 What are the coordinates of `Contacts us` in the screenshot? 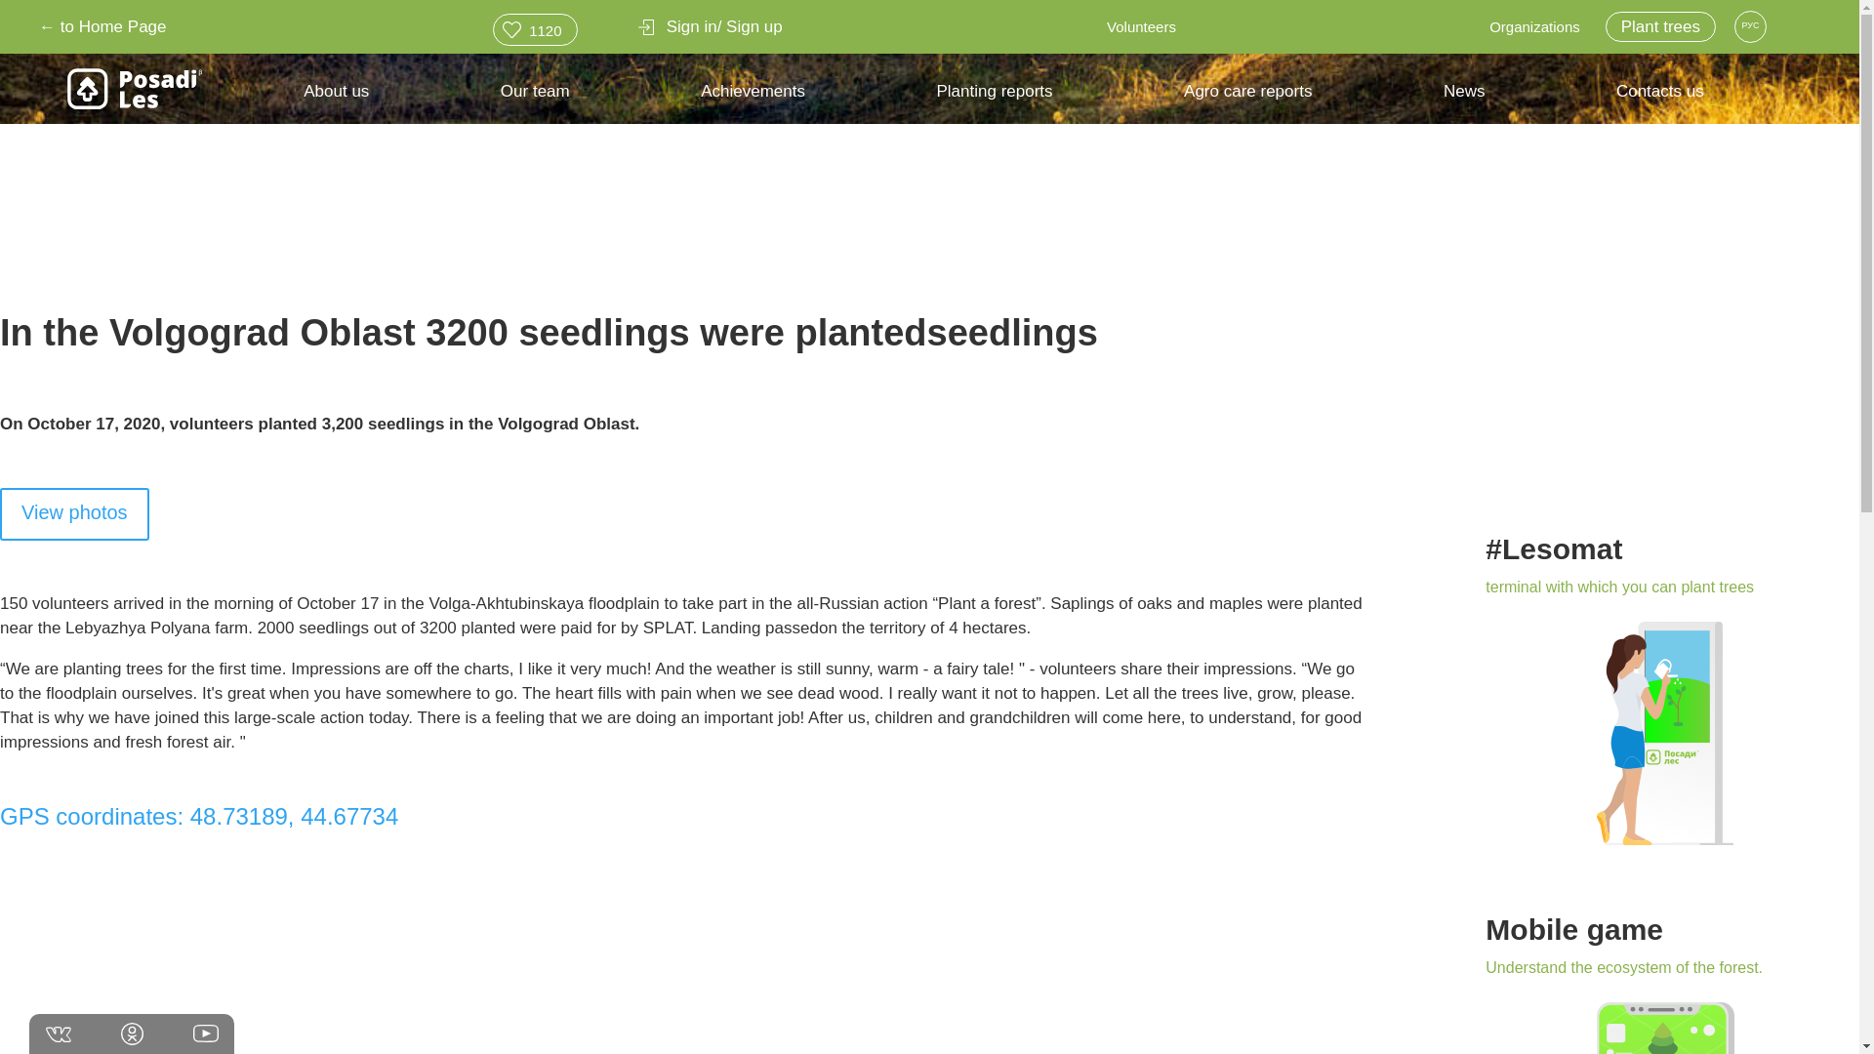 It's located at (1659, 101).